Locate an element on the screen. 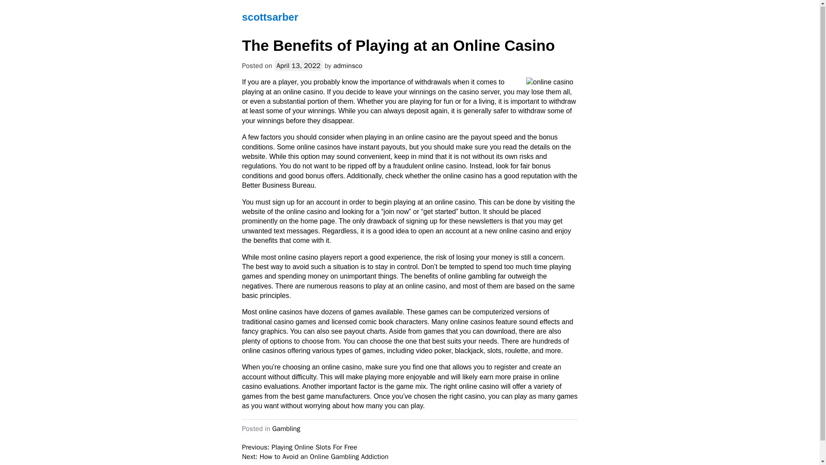 This screenshot has width=826, height=465. April 13, 2022 is located at coordinates (299, 65).